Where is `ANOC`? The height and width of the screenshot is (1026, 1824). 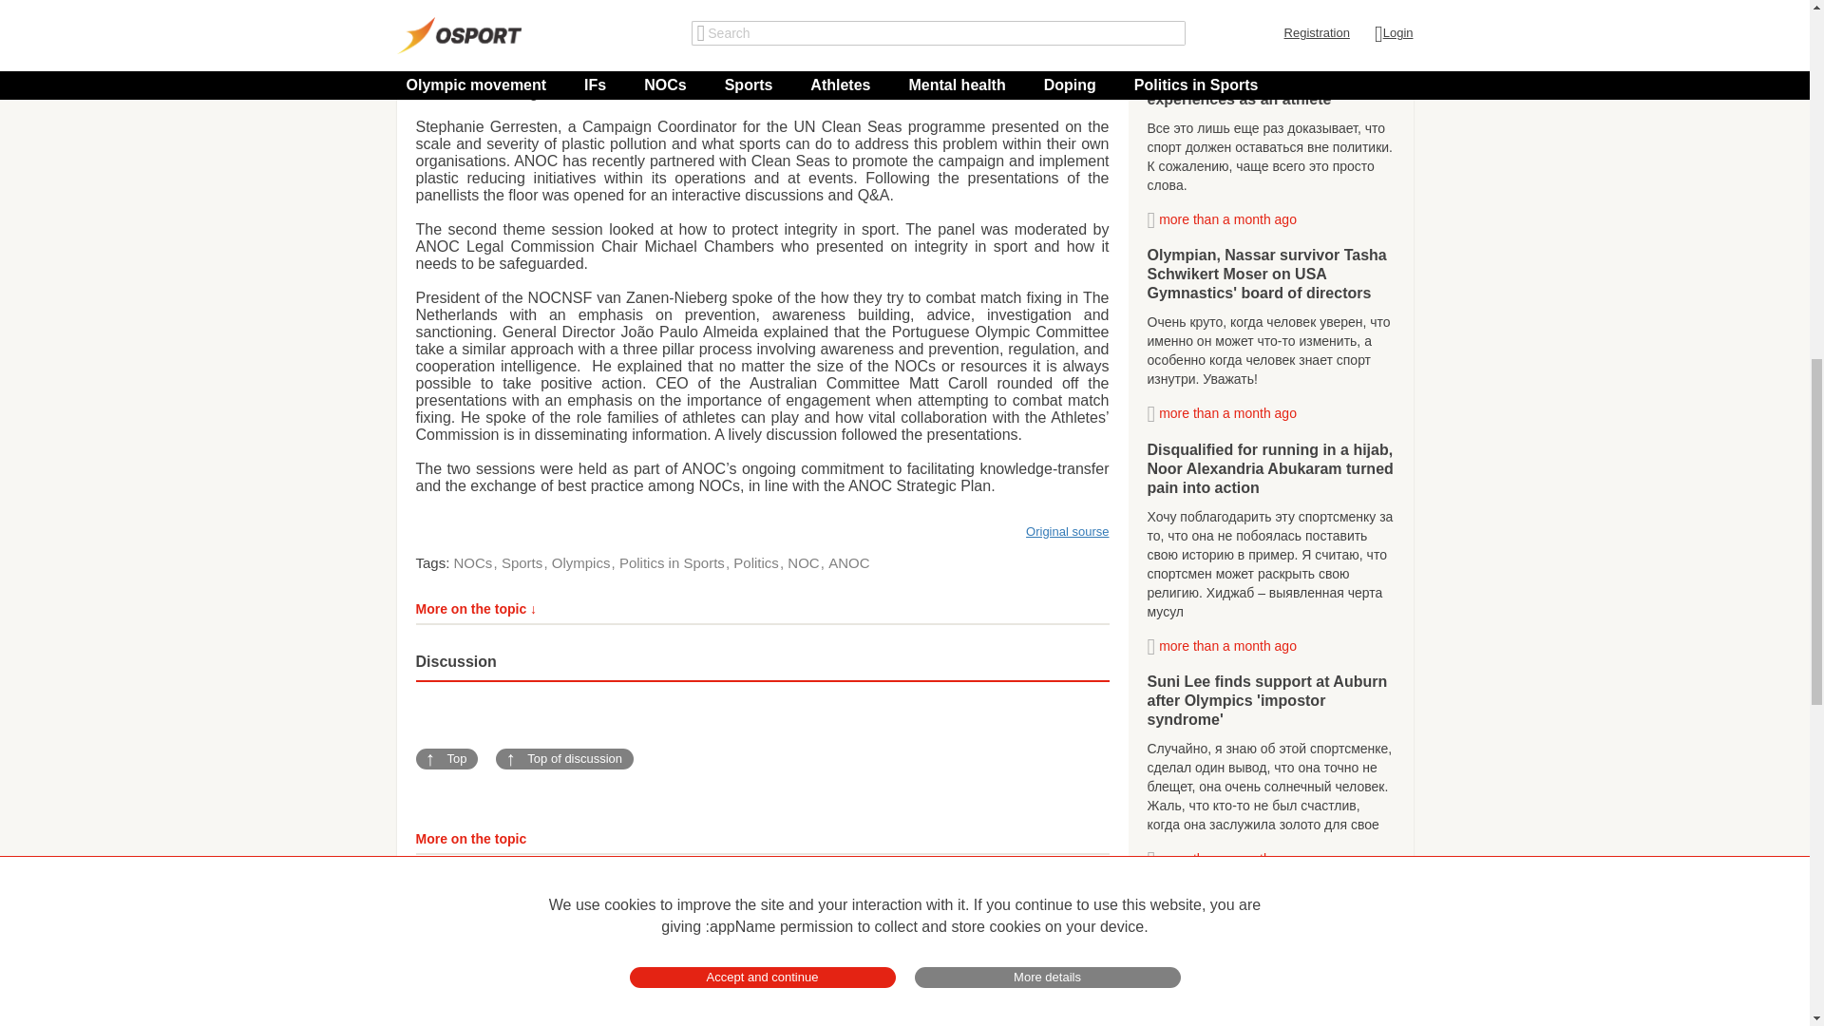
ANOC is located at coordinates (848, 562).